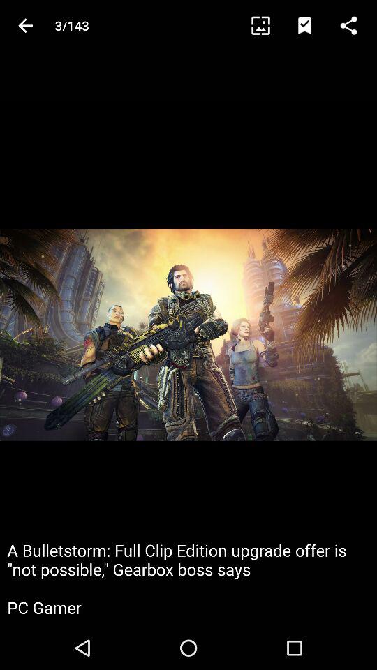 The height and width of the screenshot is (670, 377). Describe the element at coordinates (355, 25) in the screenshot. I see `launch the icon above the a bulletstorm full item` at that location.